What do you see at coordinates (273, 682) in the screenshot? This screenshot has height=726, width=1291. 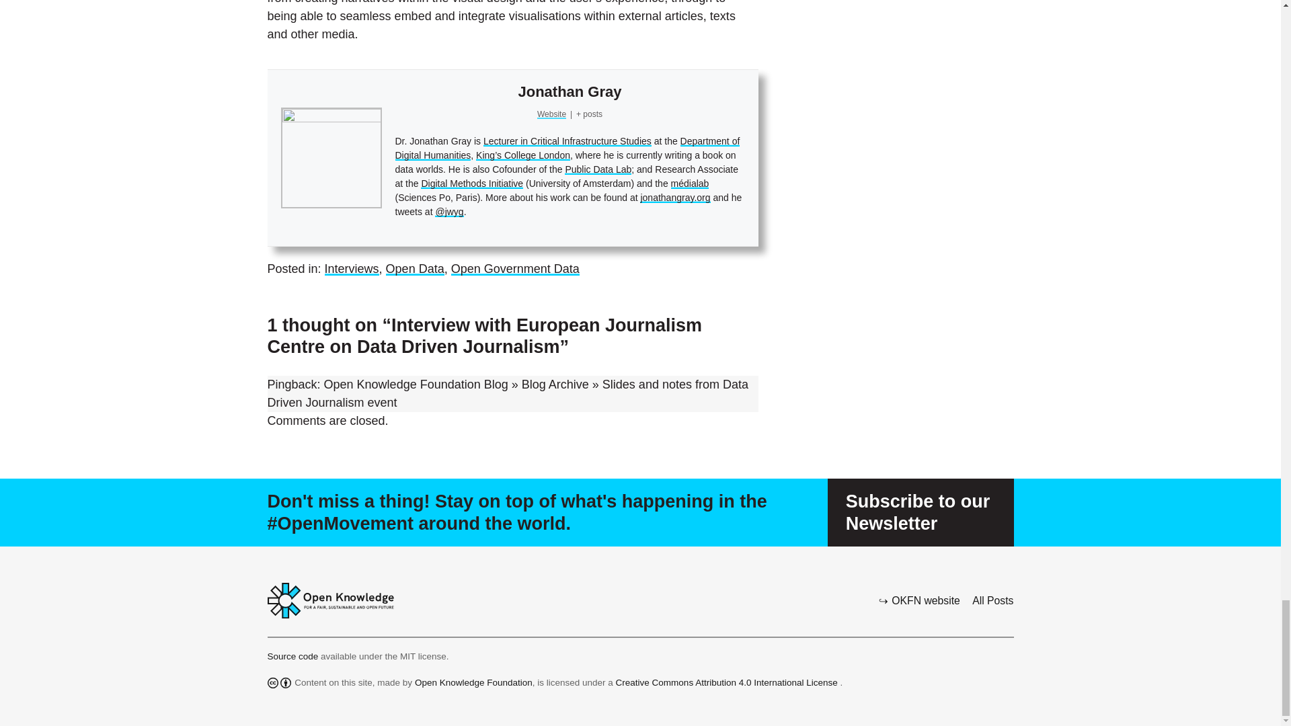 I see `cc` at bounding box center [273, 682].